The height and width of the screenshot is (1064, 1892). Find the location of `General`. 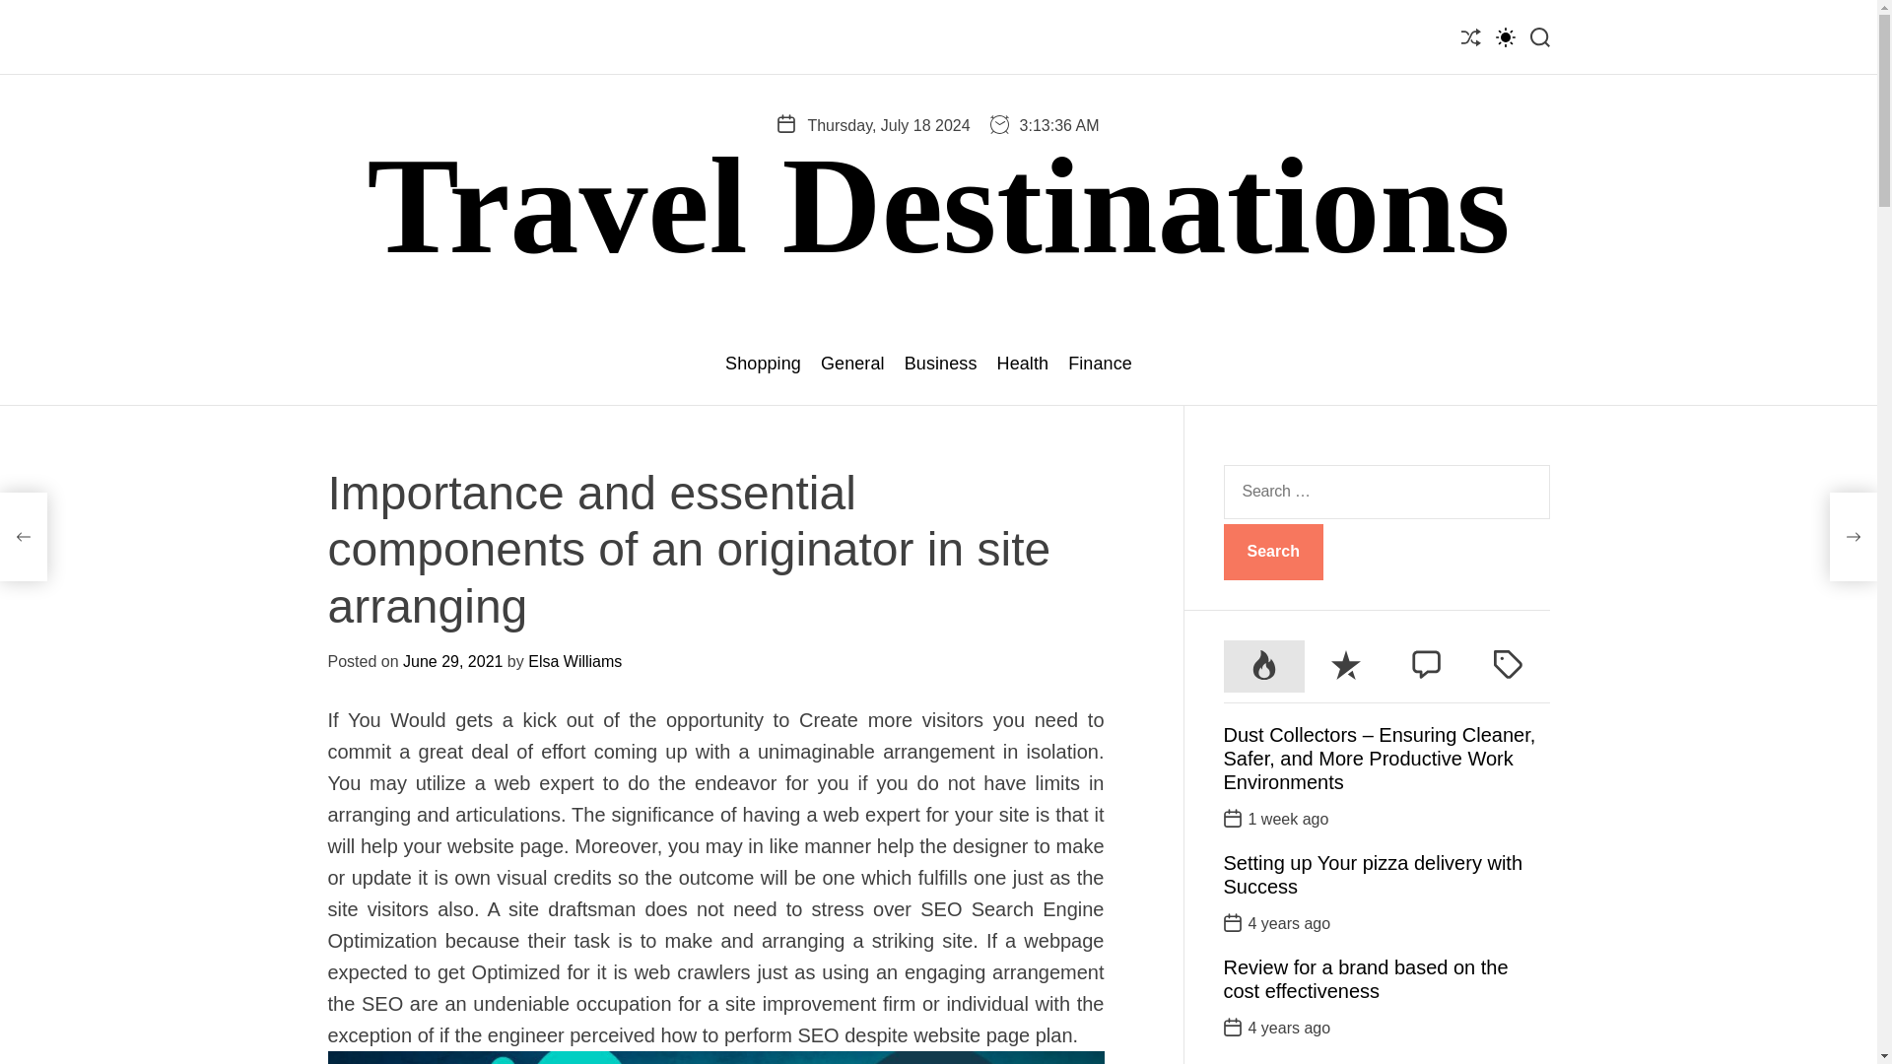

General is located at coordinates (853, 364).